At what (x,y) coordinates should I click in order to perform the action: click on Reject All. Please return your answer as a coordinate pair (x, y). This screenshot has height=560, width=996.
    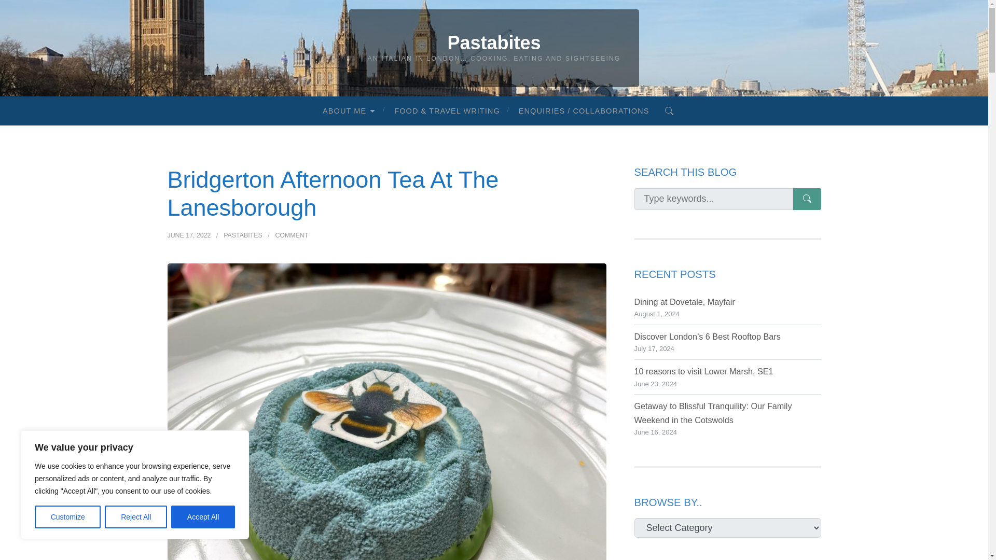
    Looking at the image, I should click on (669, 110).